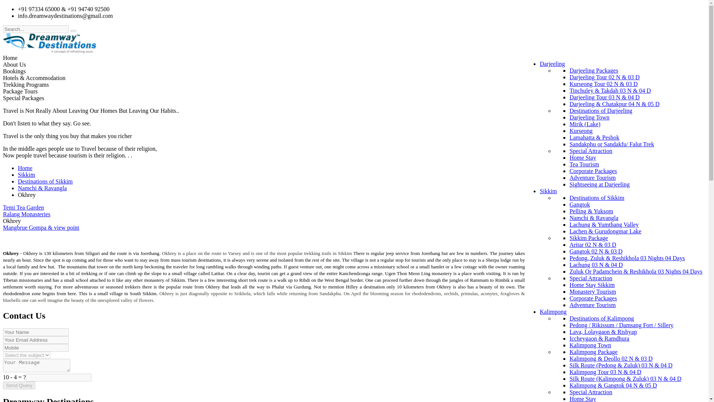 This screenshot has height=402, width=714. I want to click on Monastery Tourism, so click(592, 291).